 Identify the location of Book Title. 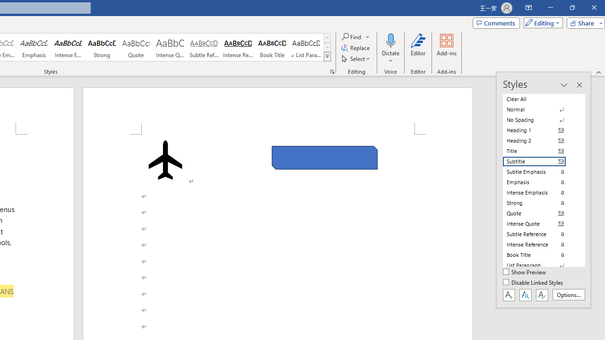
(272, 47).